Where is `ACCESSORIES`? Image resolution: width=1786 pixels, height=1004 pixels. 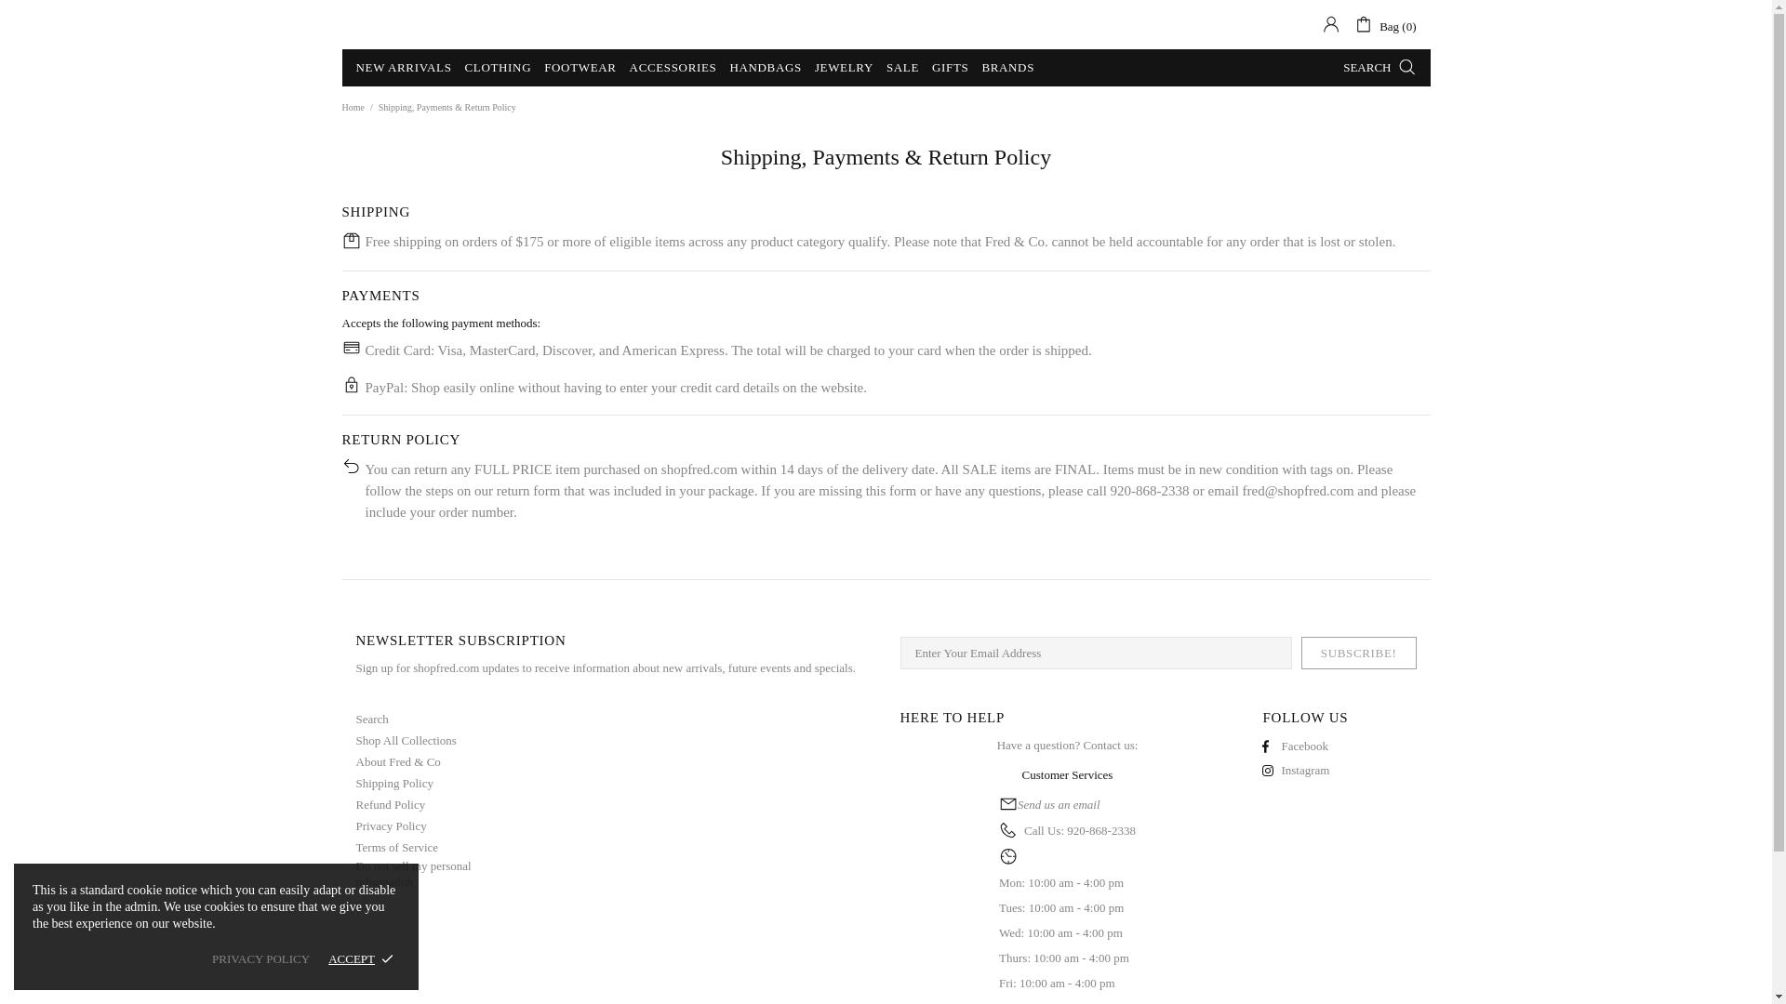 ACCESSORIES is located at coordinates (673, 67).